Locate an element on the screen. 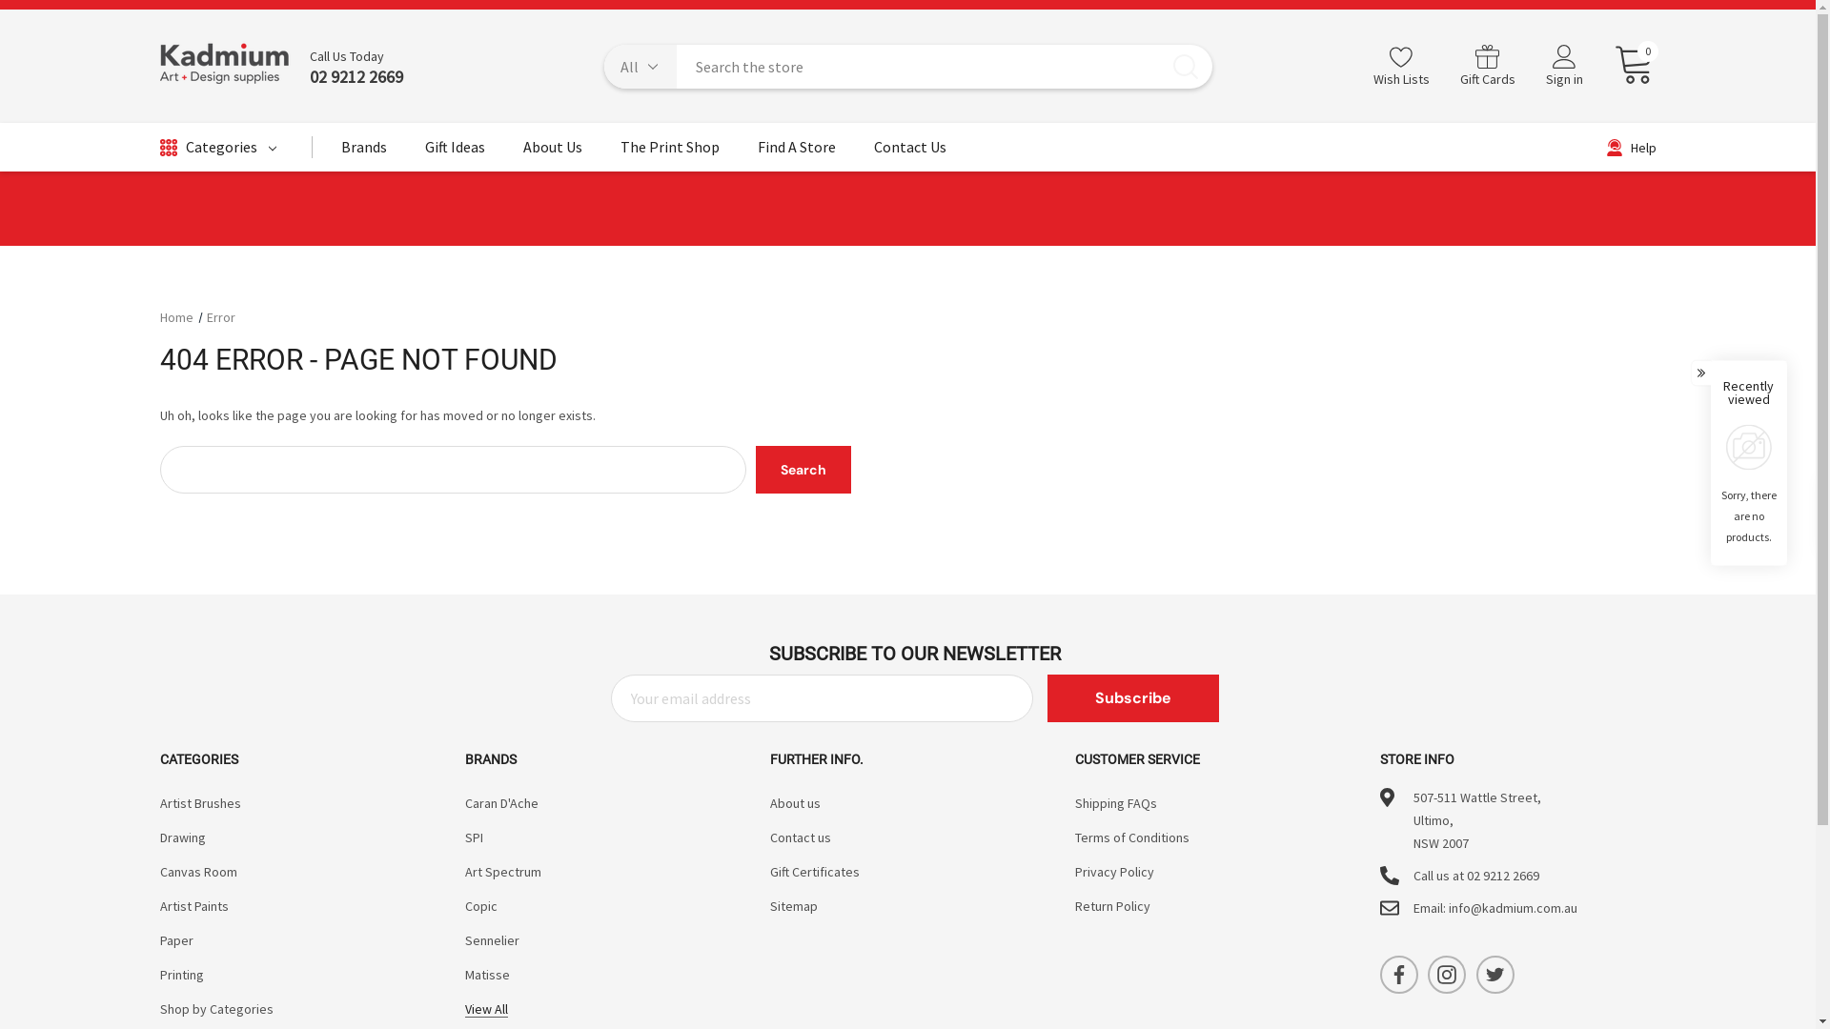  Subscribe is located at coordinates (1133, 698).